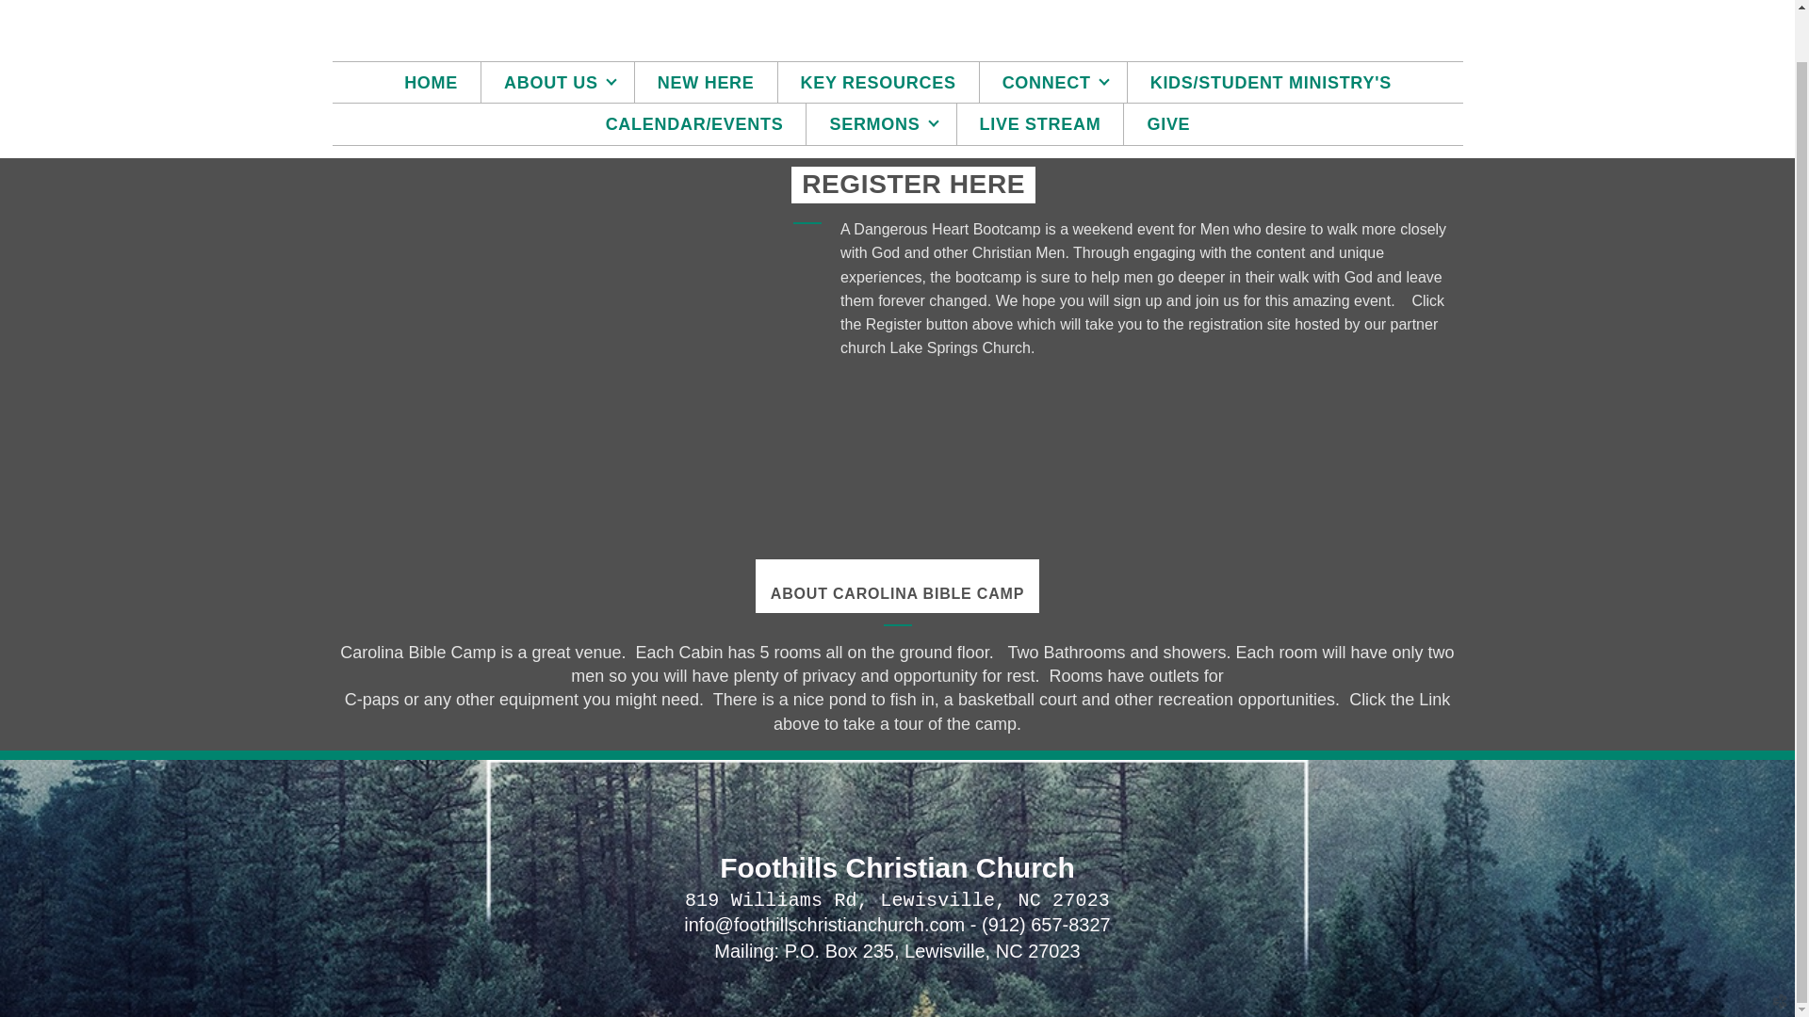  I want to click on HOME, so click(432, 83).